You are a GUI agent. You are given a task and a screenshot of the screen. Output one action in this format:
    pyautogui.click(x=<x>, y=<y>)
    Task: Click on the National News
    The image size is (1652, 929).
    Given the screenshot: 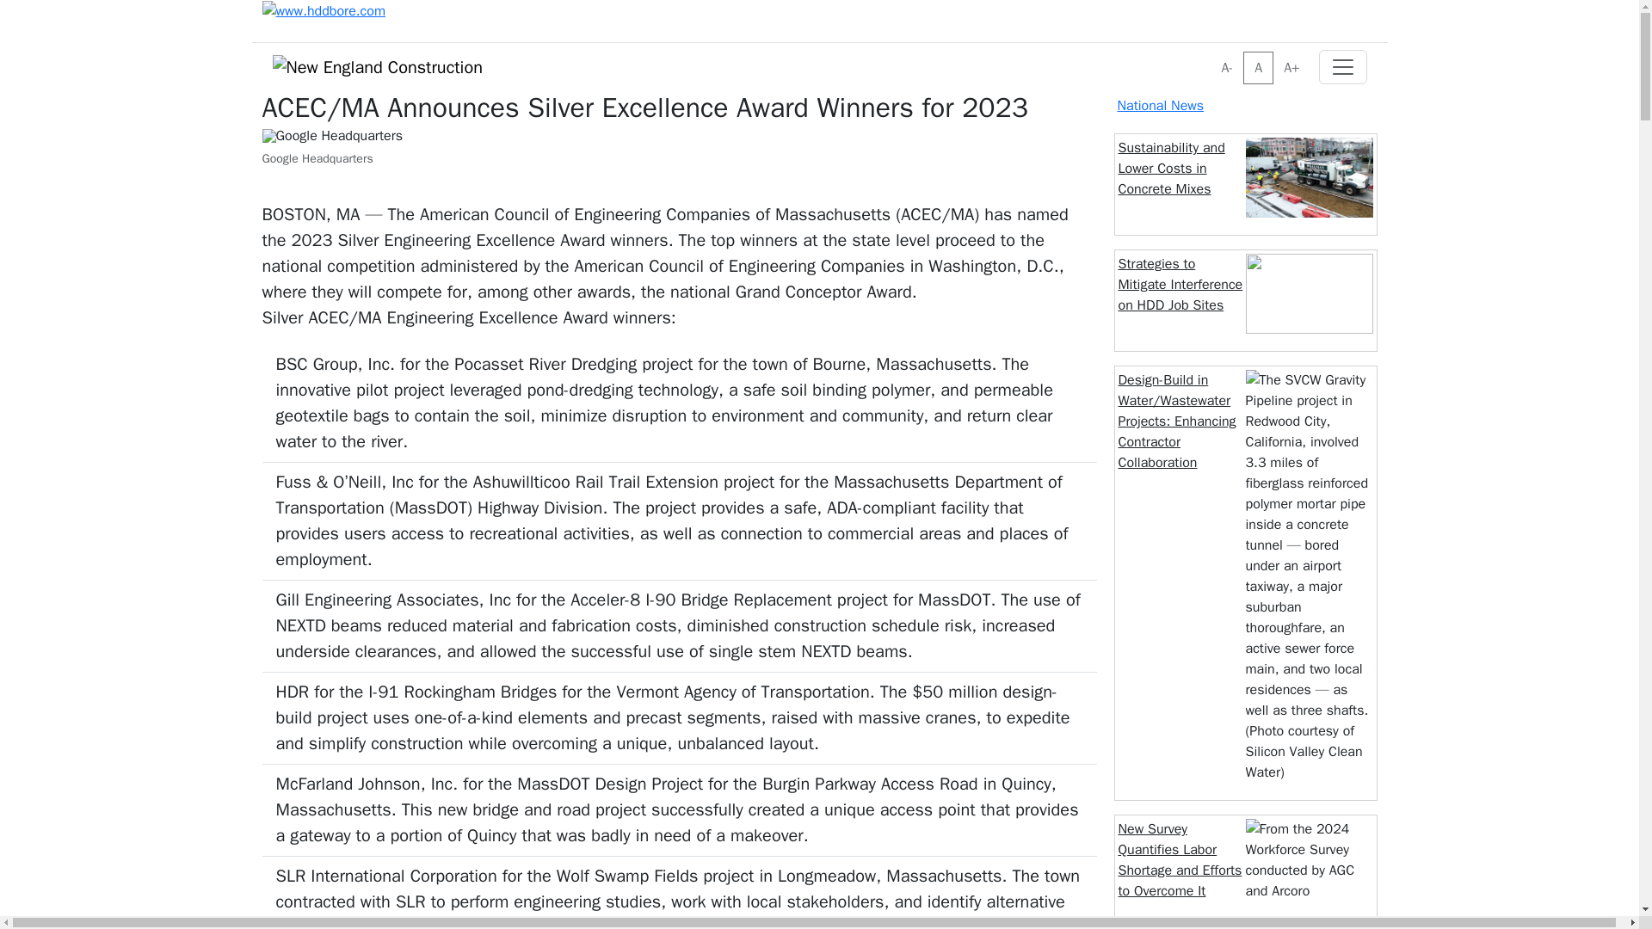 What is the action you would take?
    pyautogui.click(x=1160, y=105)
    